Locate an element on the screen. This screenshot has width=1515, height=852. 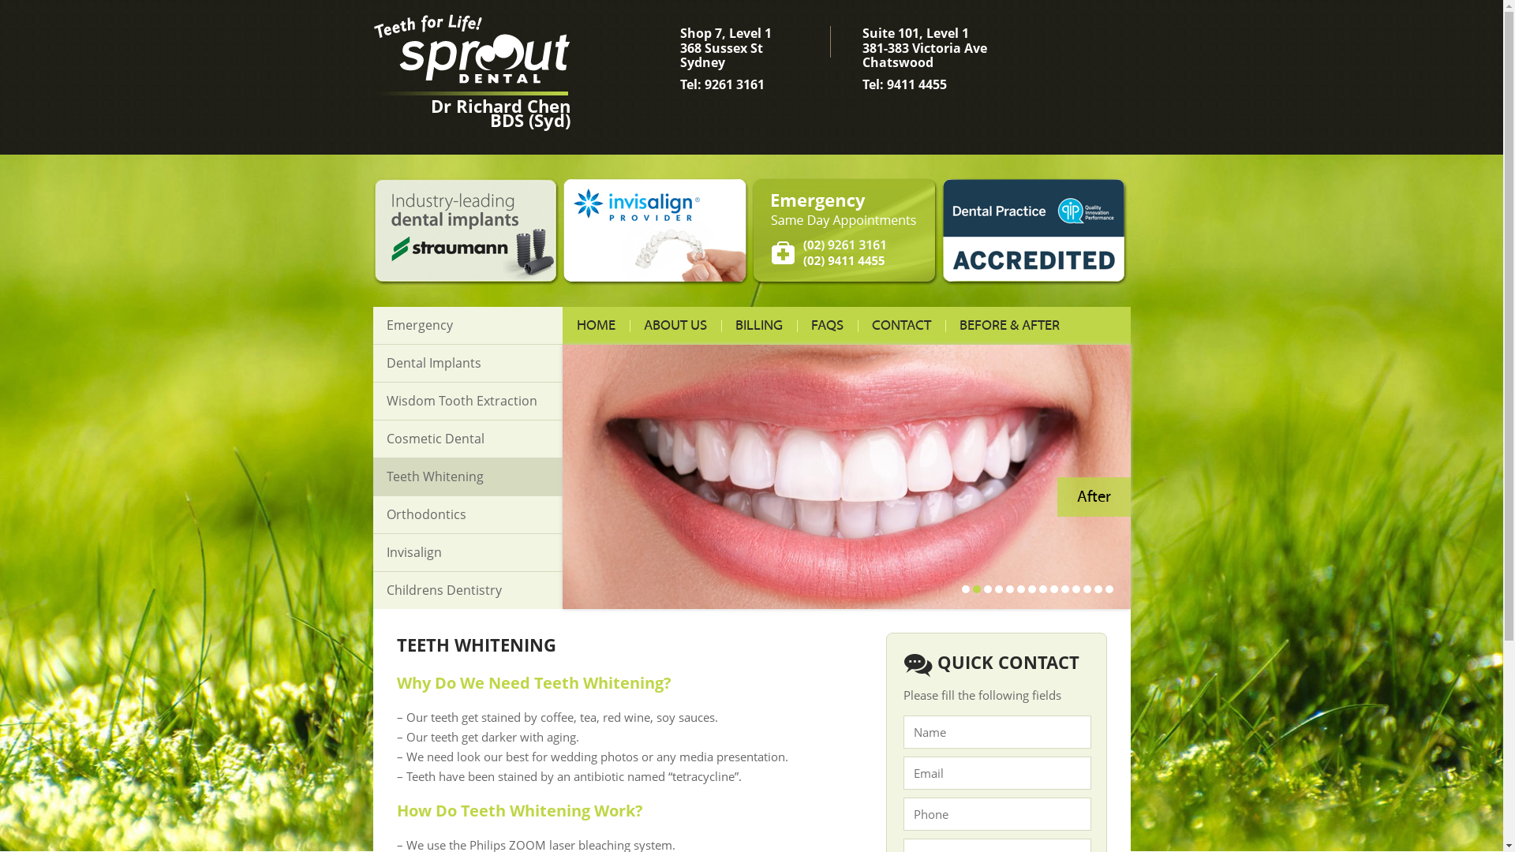
CONTACT is located at coordinates (901, 326).